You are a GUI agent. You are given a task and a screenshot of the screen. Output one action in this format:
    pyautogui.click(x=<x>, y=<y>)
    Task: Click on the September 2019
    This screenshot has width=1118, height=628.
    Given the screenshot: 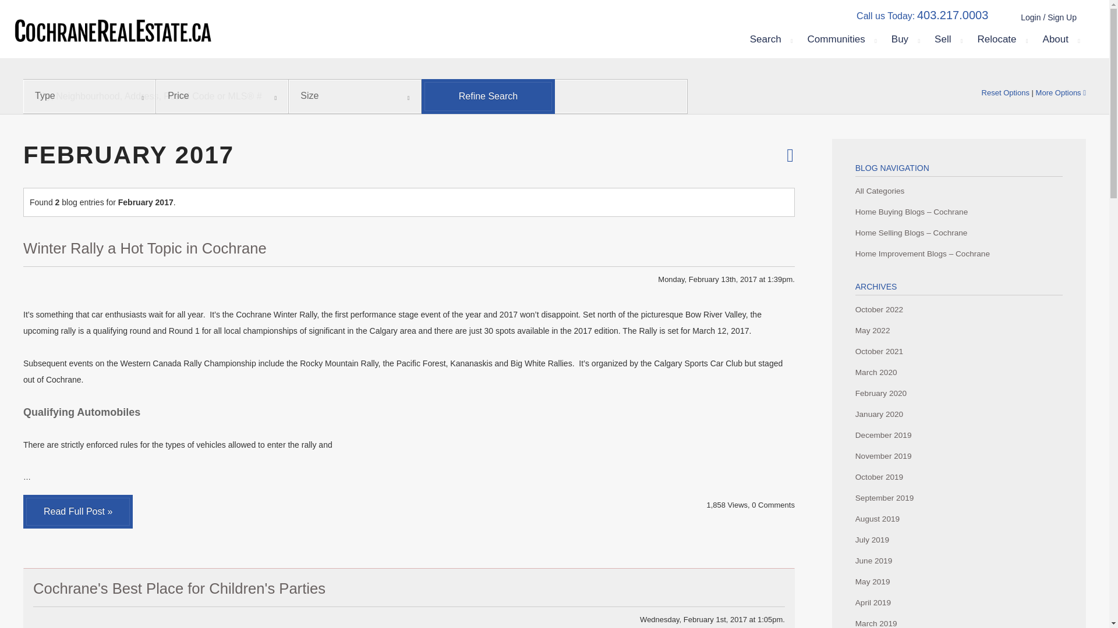 What is the action you would take?
    pyautogui.click(x=958, y=498)
    